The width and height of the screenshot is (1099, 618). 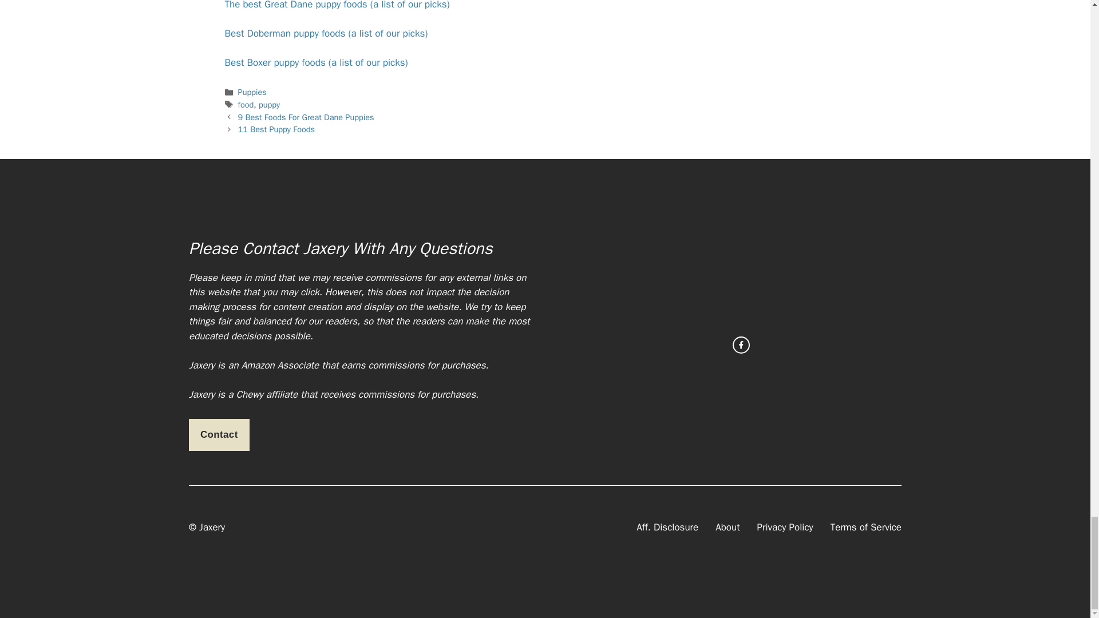 What do you see at coordinates (246, 104) in the screenshot?
I see `food` at bounding box center [246, 104].